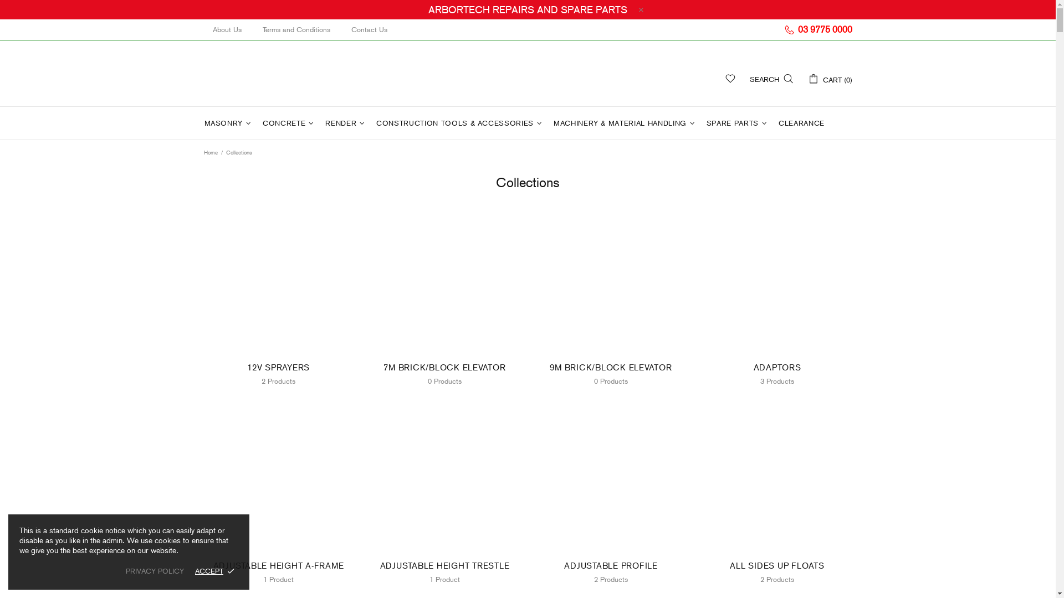 The image size is (1064, 598). I want to click on Langys, so click(273, 73).